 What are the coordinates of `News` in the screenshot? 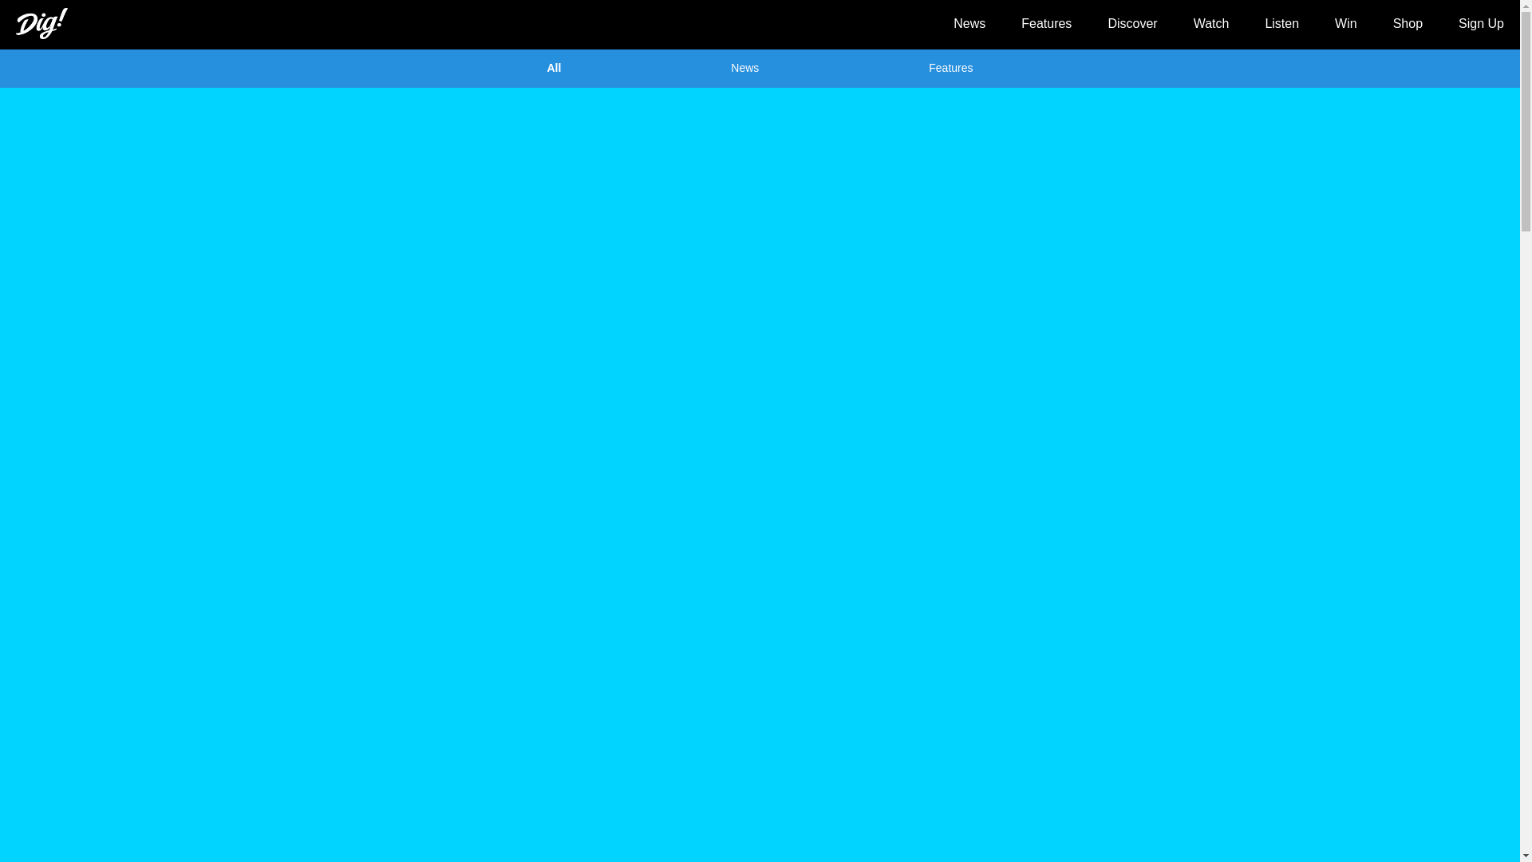 It's located at (744, 67).